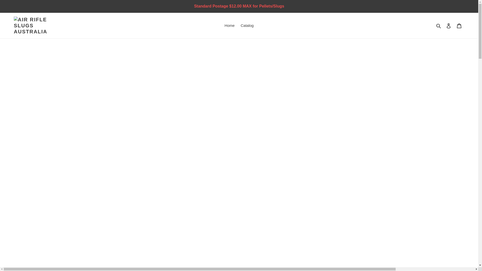  I want to click on Log in, so click(449, 26).